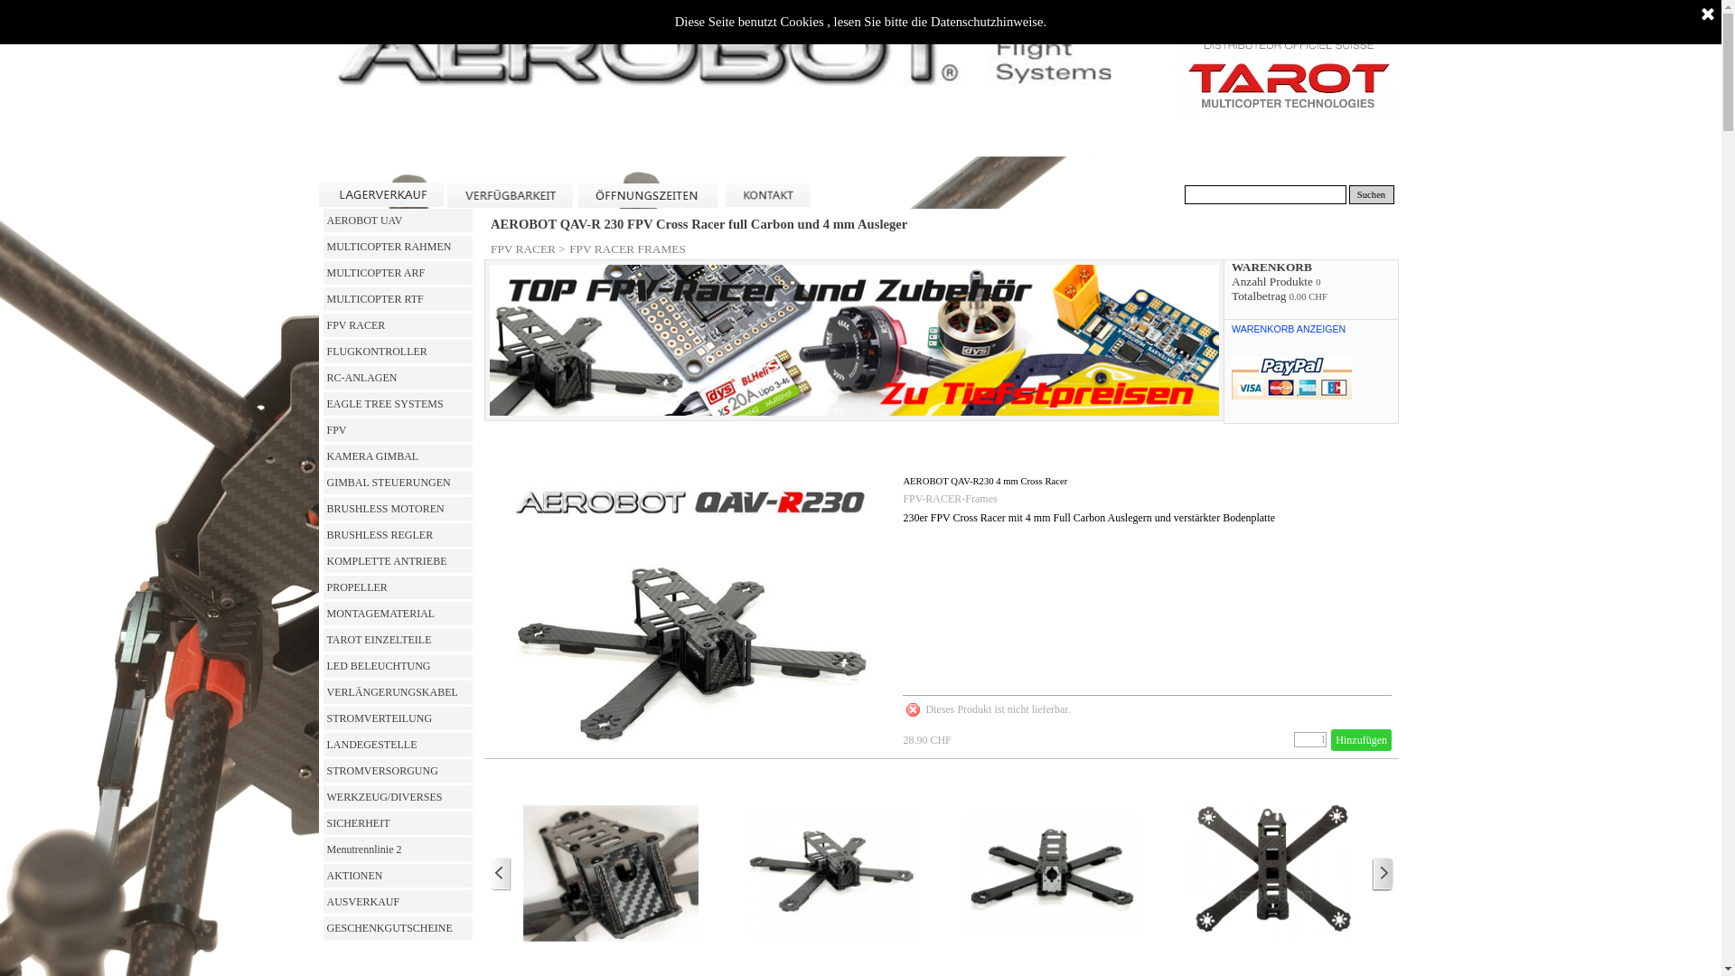  Describe the element at coordinates (398, 247) in the screenshot. I see `MULTICOPTER RAHMEN` at that location.